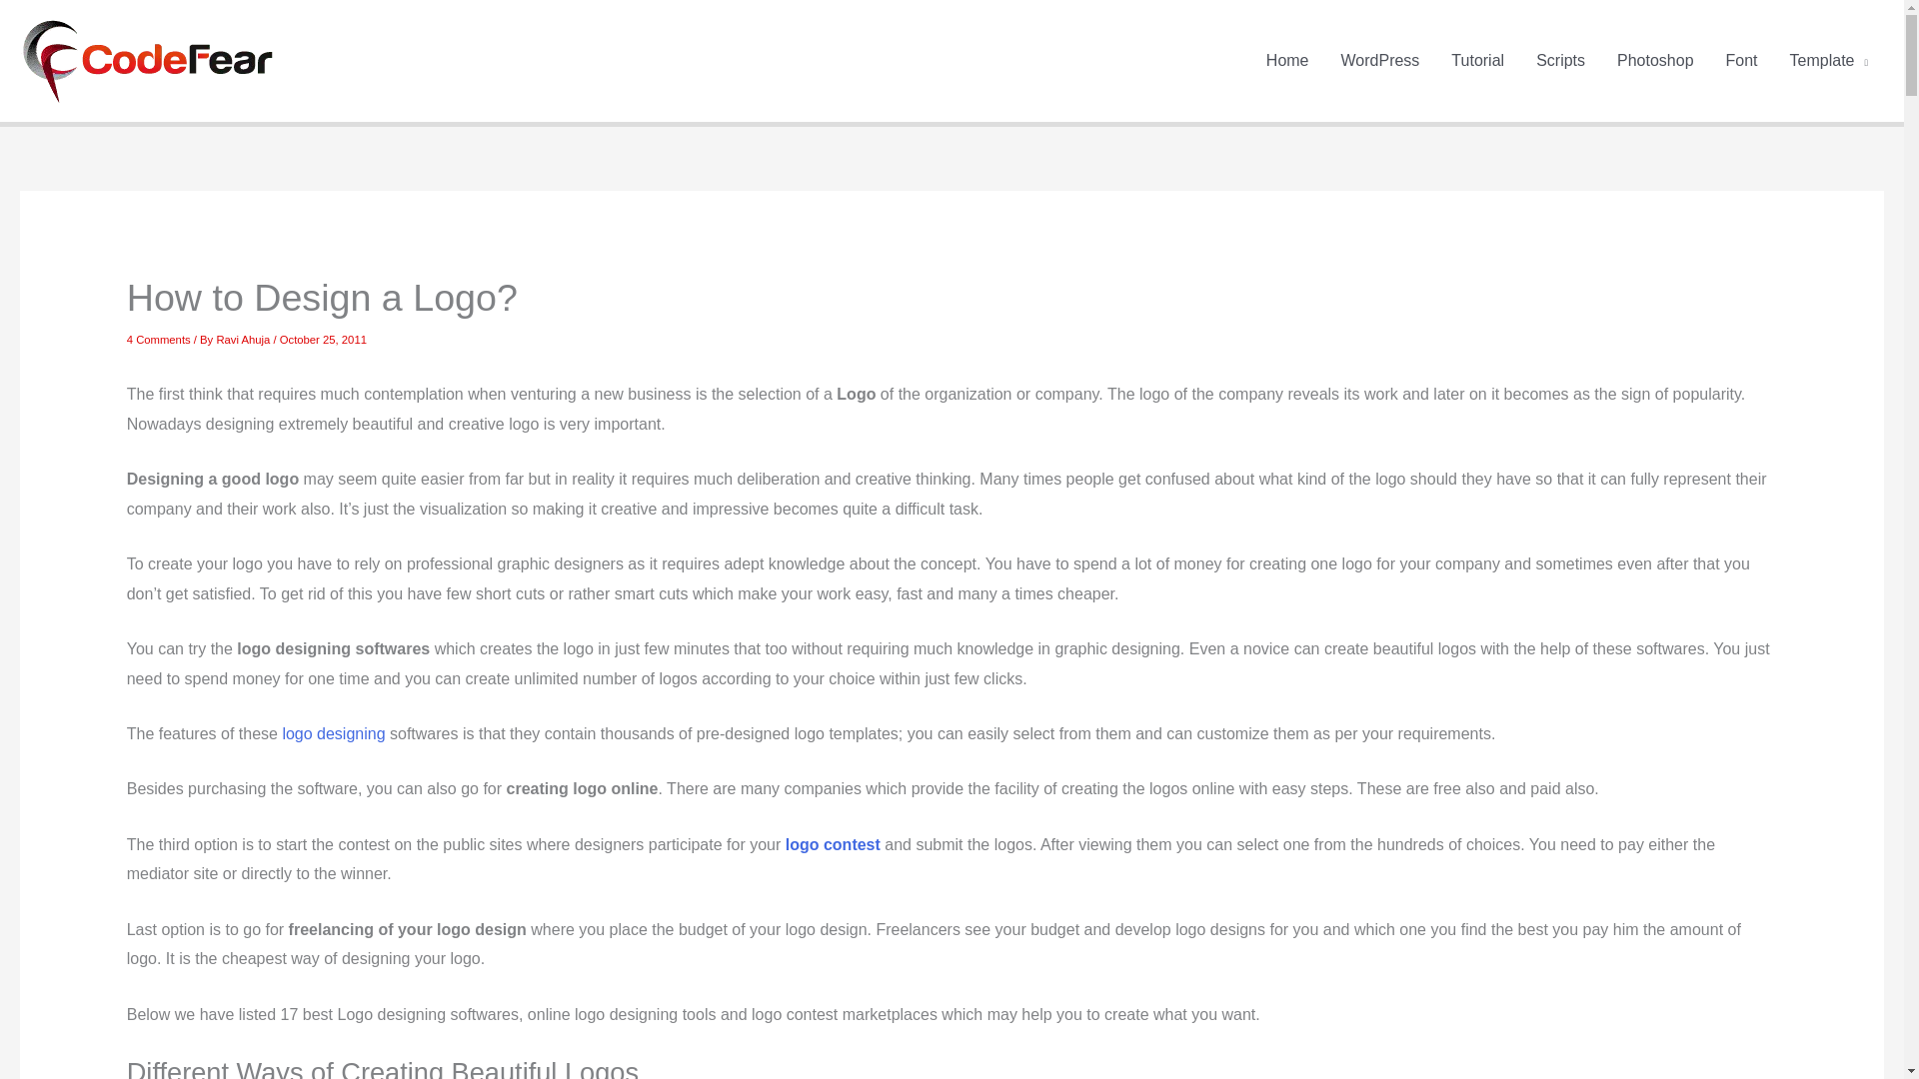  I want to click on Template, so click(1829, 61).